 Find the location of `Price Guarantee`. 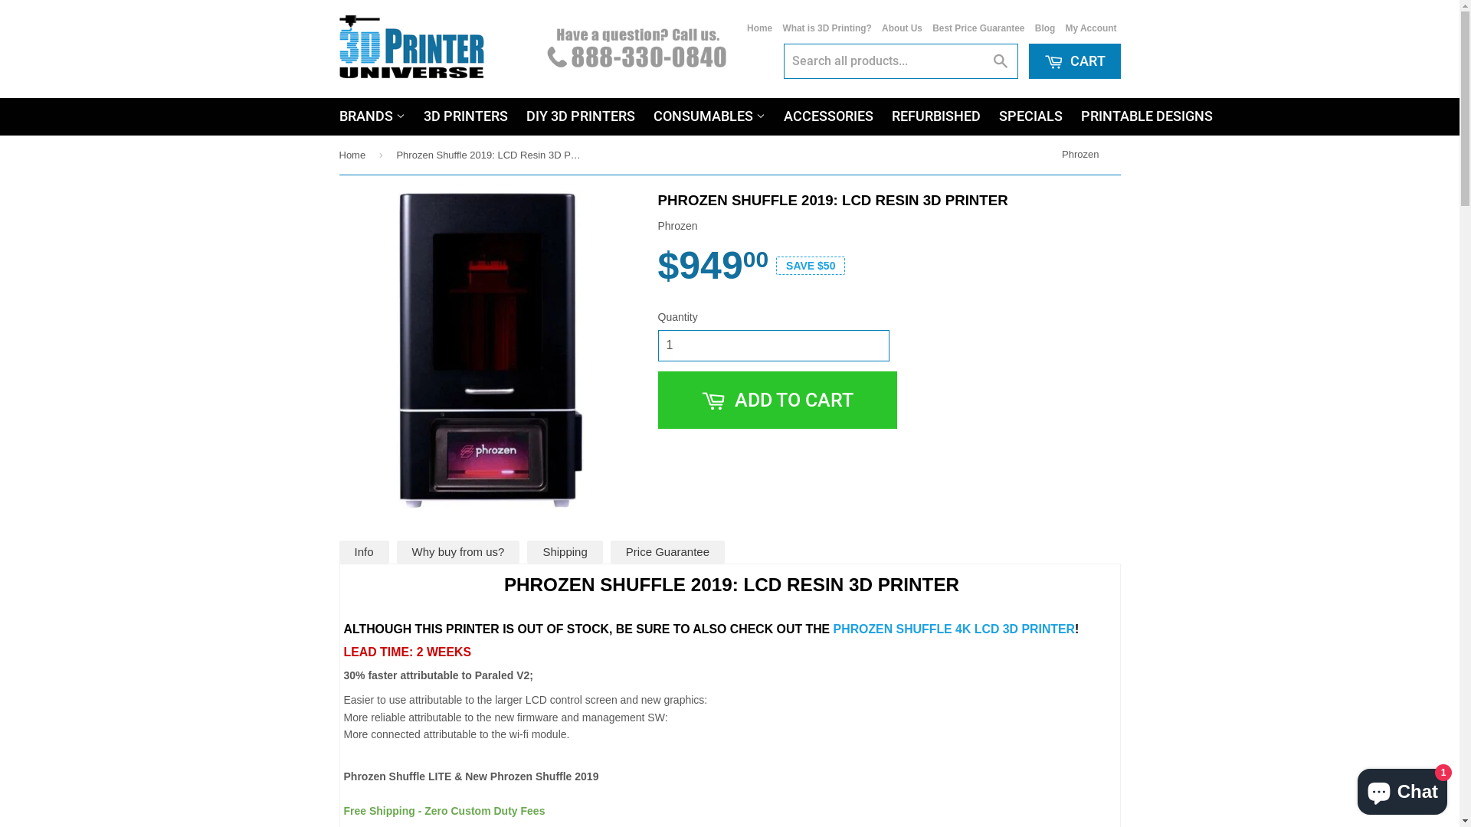

Price Guarantee is located at coordinates (668, 552).